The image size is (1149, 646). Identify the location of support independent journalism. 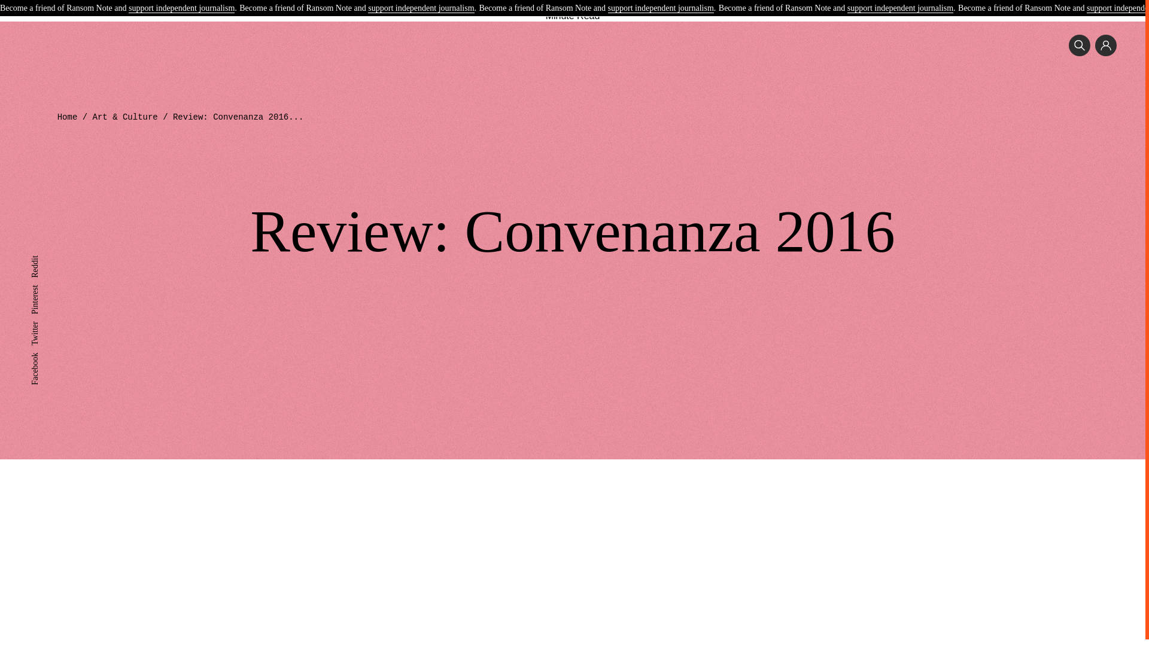
(420, 8).